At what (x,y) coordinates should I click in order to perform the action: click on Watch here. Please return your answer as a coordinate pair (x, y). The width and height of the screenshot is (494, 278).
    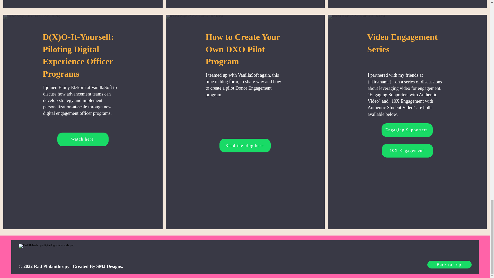
    Looking at the image, I should click on (83, 140).